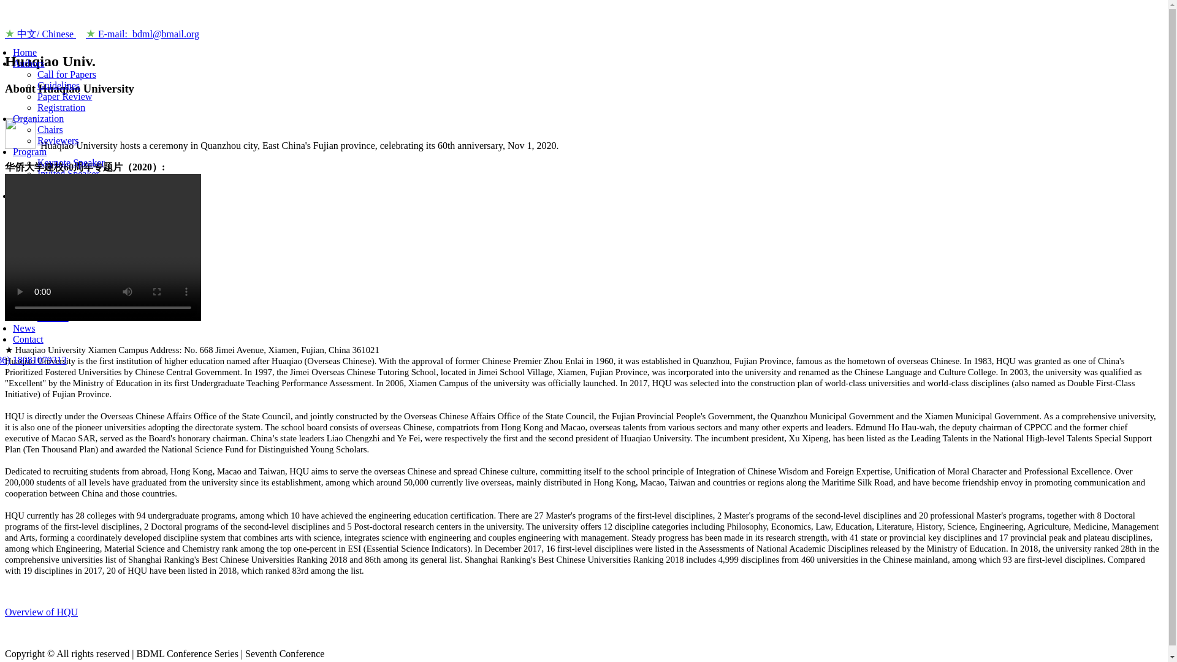 This screenshot has width=1177, height=662. I want to click on Schedule, so click(55, 184).